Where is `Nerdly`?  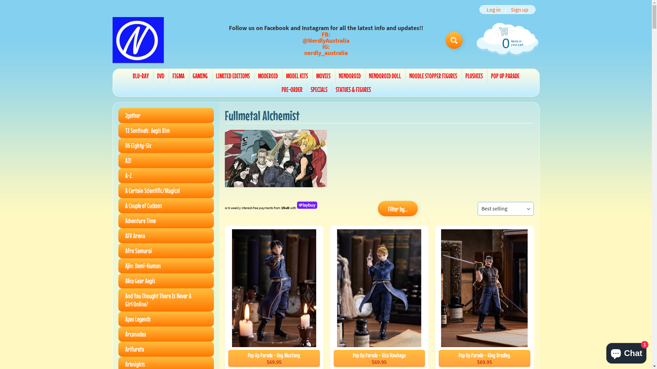 Nerdly is located at coordinates (138, 40).